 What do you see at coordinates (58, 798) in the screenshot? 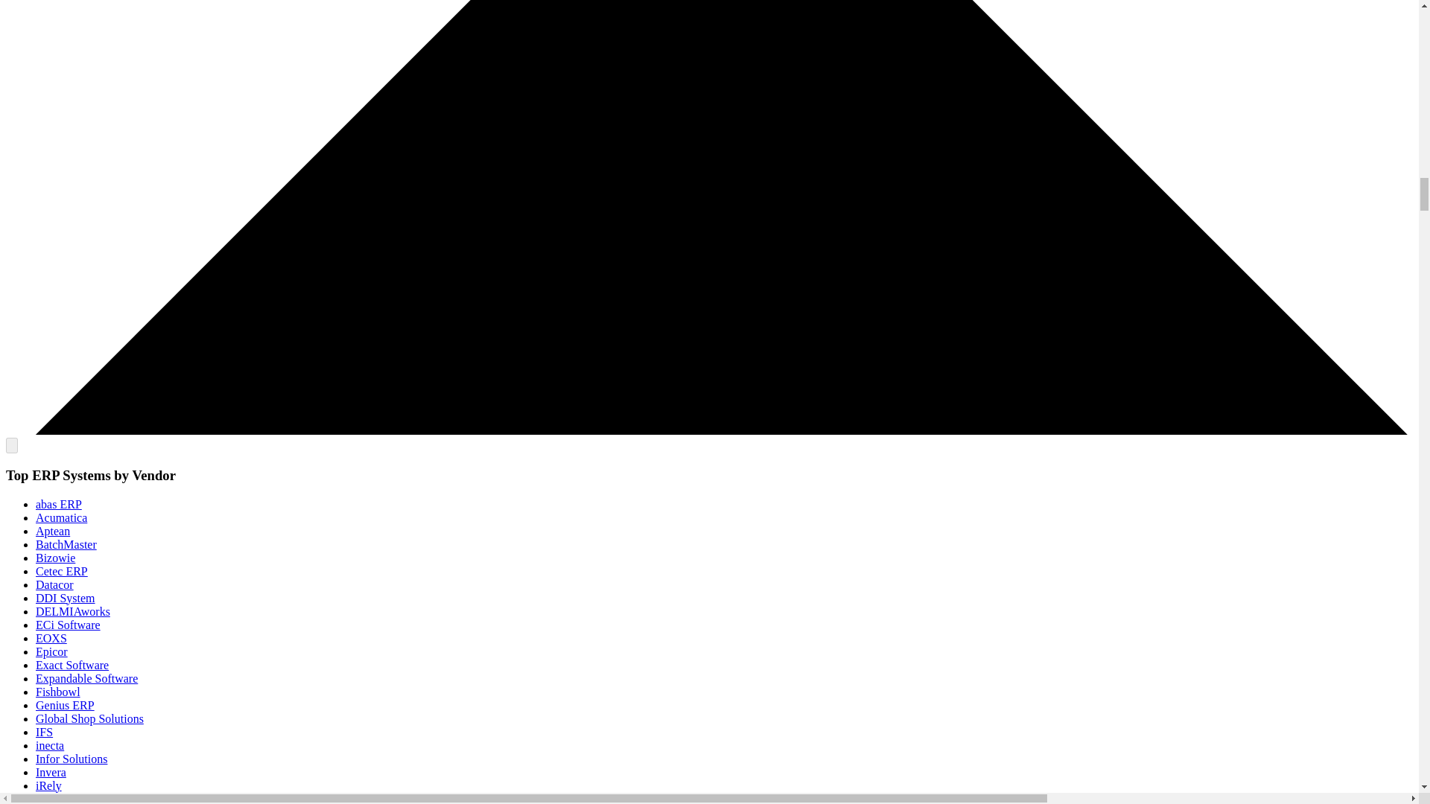
I see `Jobscope` at bounding box center [58, 798].